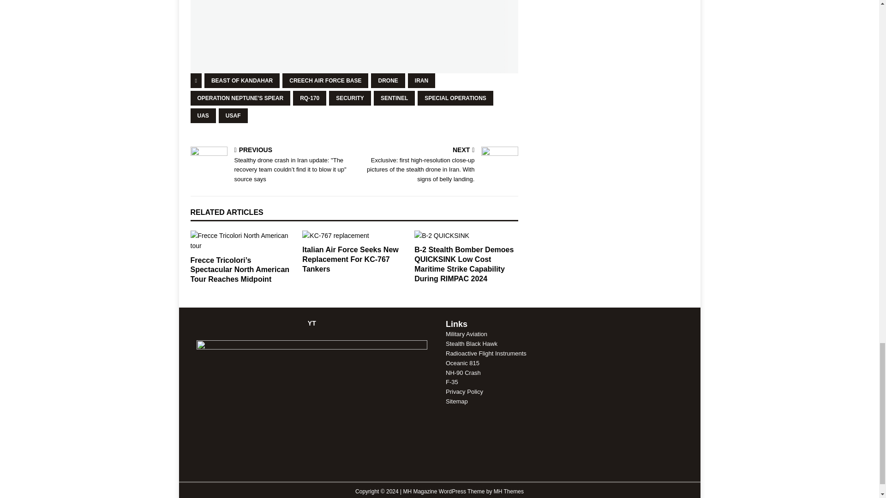  What do you see at coordinates (240, 98) in the screenshot?
I see `OPERATION NEPTUNE'S SPEAR` at bounding box center [240, 98].